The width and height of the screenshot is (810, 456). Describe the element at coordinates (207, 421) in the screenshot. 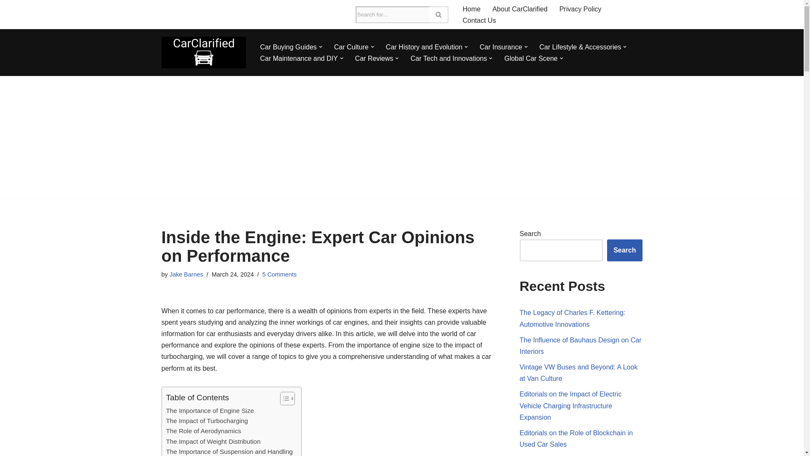

I see `The Impact of Turbocharging` at that location.